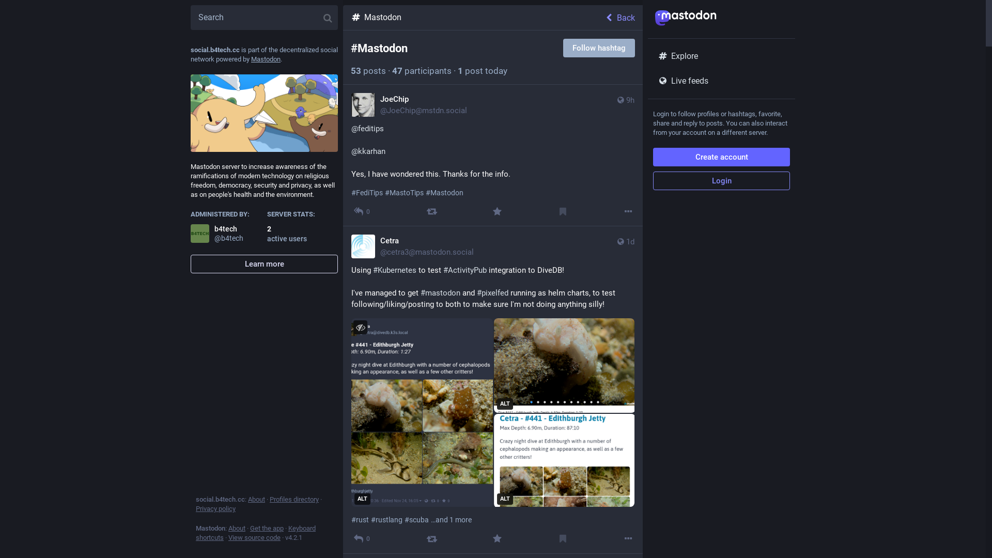 The image size is (992, 558). I want to click on Favorite, so click(497, 212).